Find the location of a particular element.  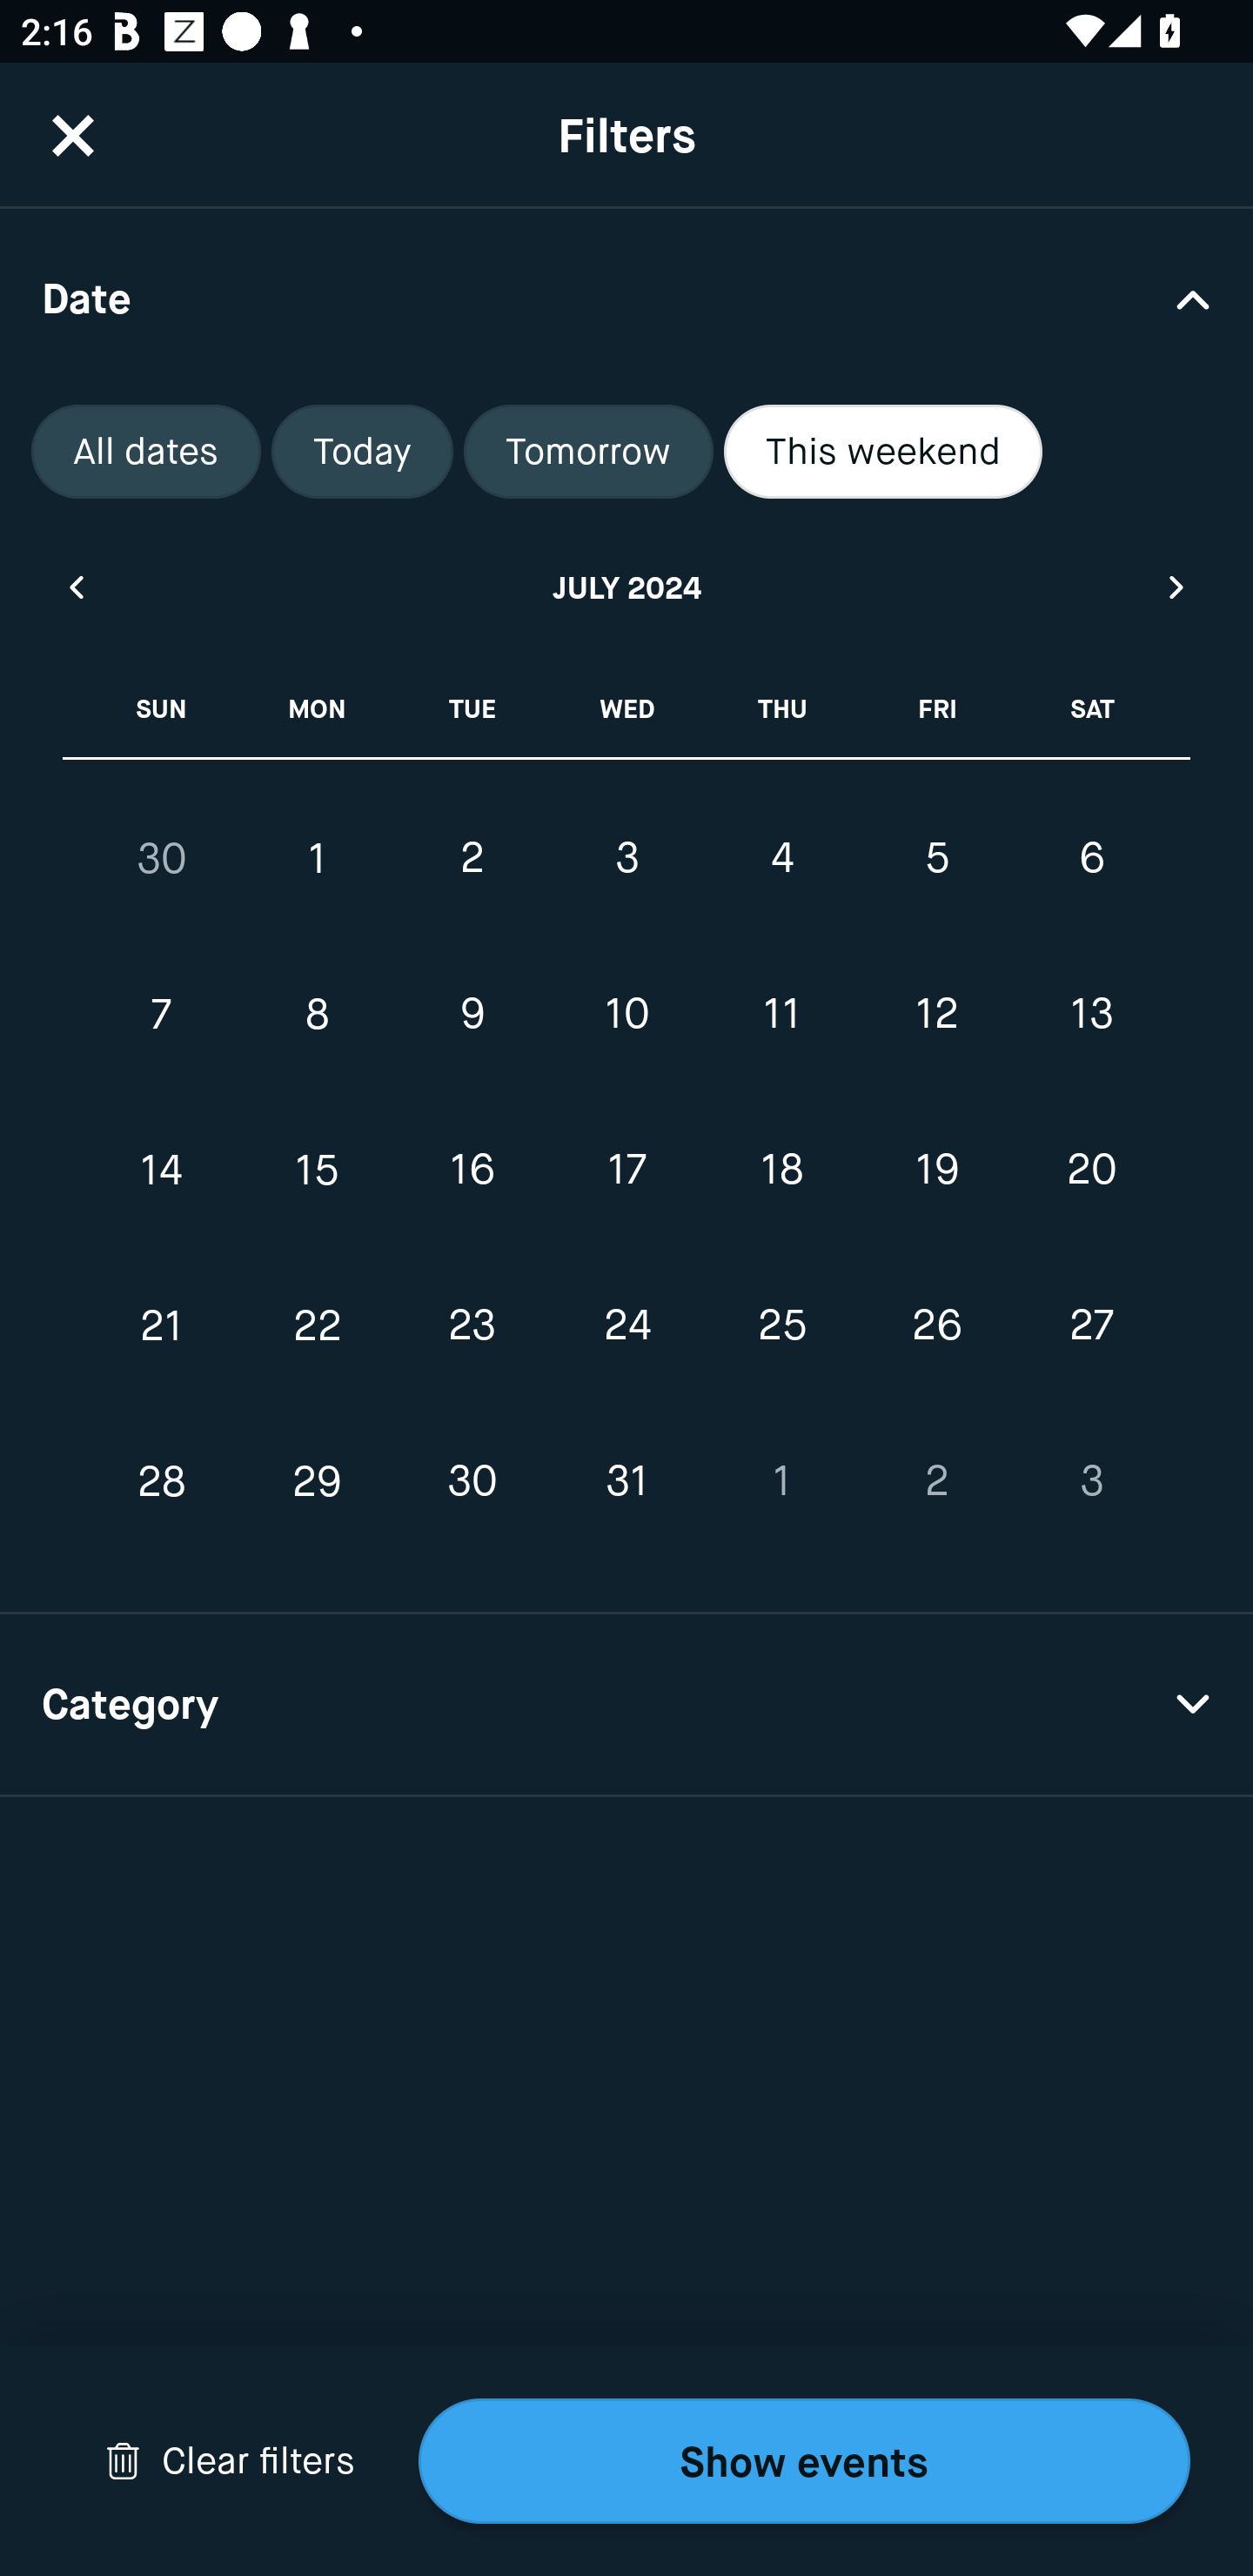

25 is located at coordinates (781, 1325).